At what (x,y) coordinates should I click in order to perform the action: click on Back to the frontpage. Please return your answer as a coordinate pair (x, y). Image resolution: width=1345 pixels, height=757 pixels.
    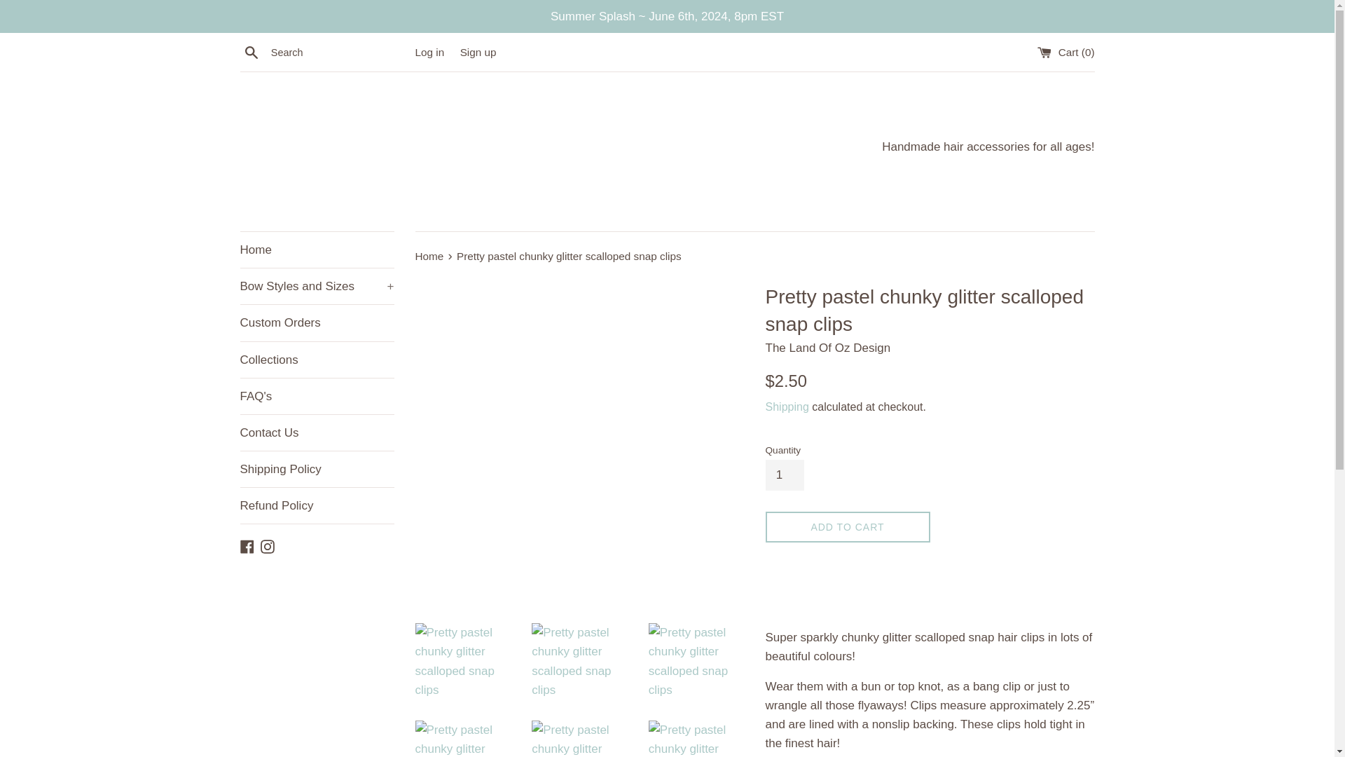
    Looking at the image, I should click on (430, 256).